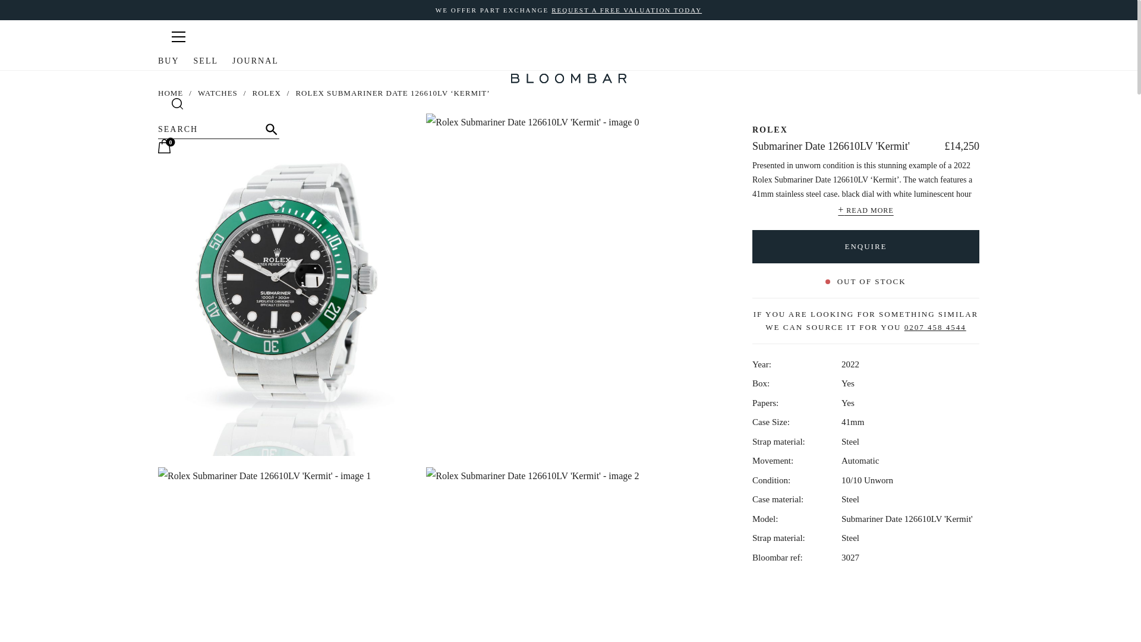  I want to click on 0207 458 4544, so click(935, 327).